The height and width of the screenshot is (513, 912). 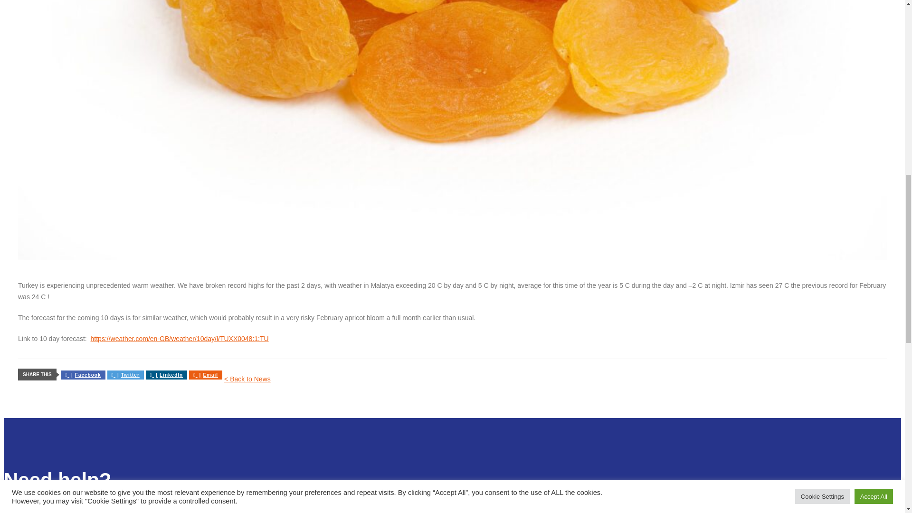 What do you see at coordinates (205, 375) in the screenshot?
I see `Share via email` at bounding box center [205, 375].